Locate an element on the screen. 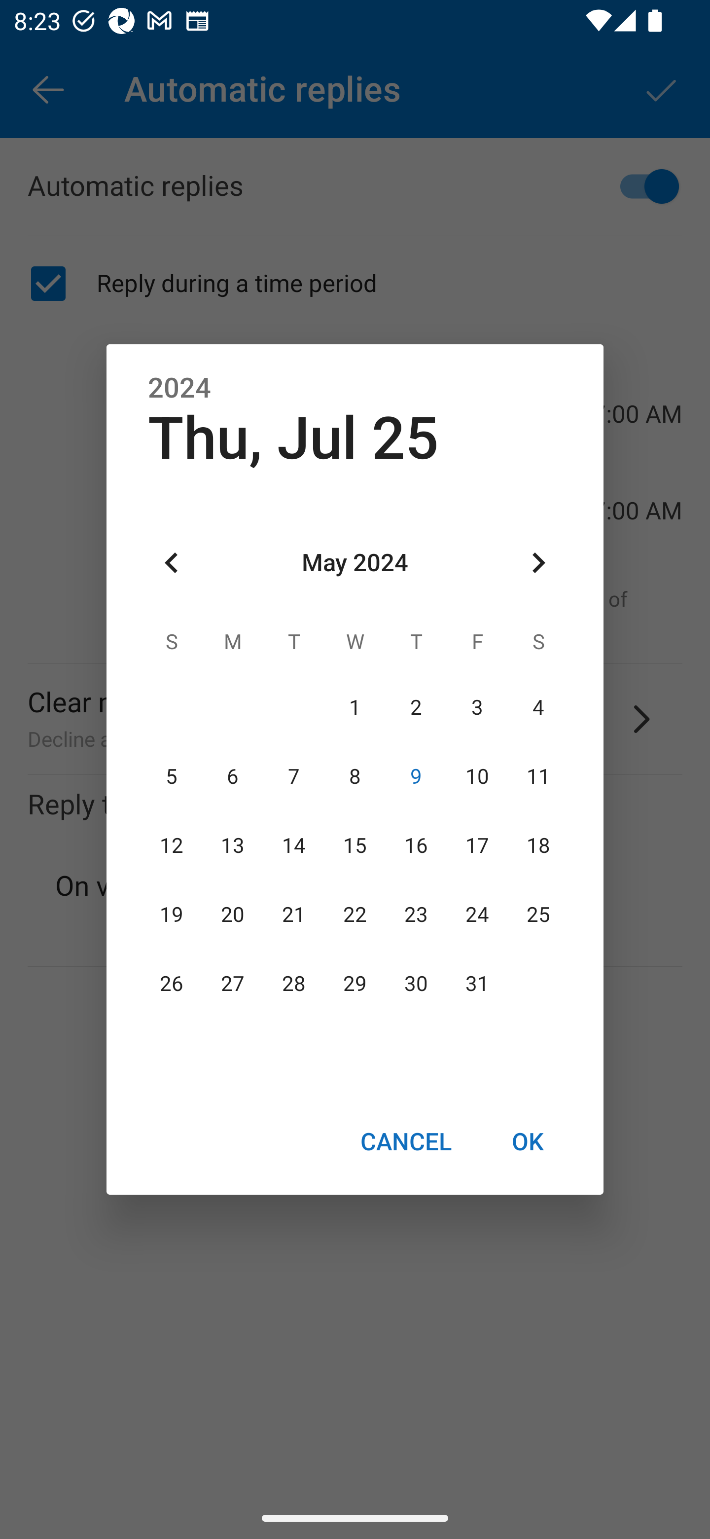 This screenshot has width=710, height=1539. 24 24 May 2024 is located at coordinates (477, 915).